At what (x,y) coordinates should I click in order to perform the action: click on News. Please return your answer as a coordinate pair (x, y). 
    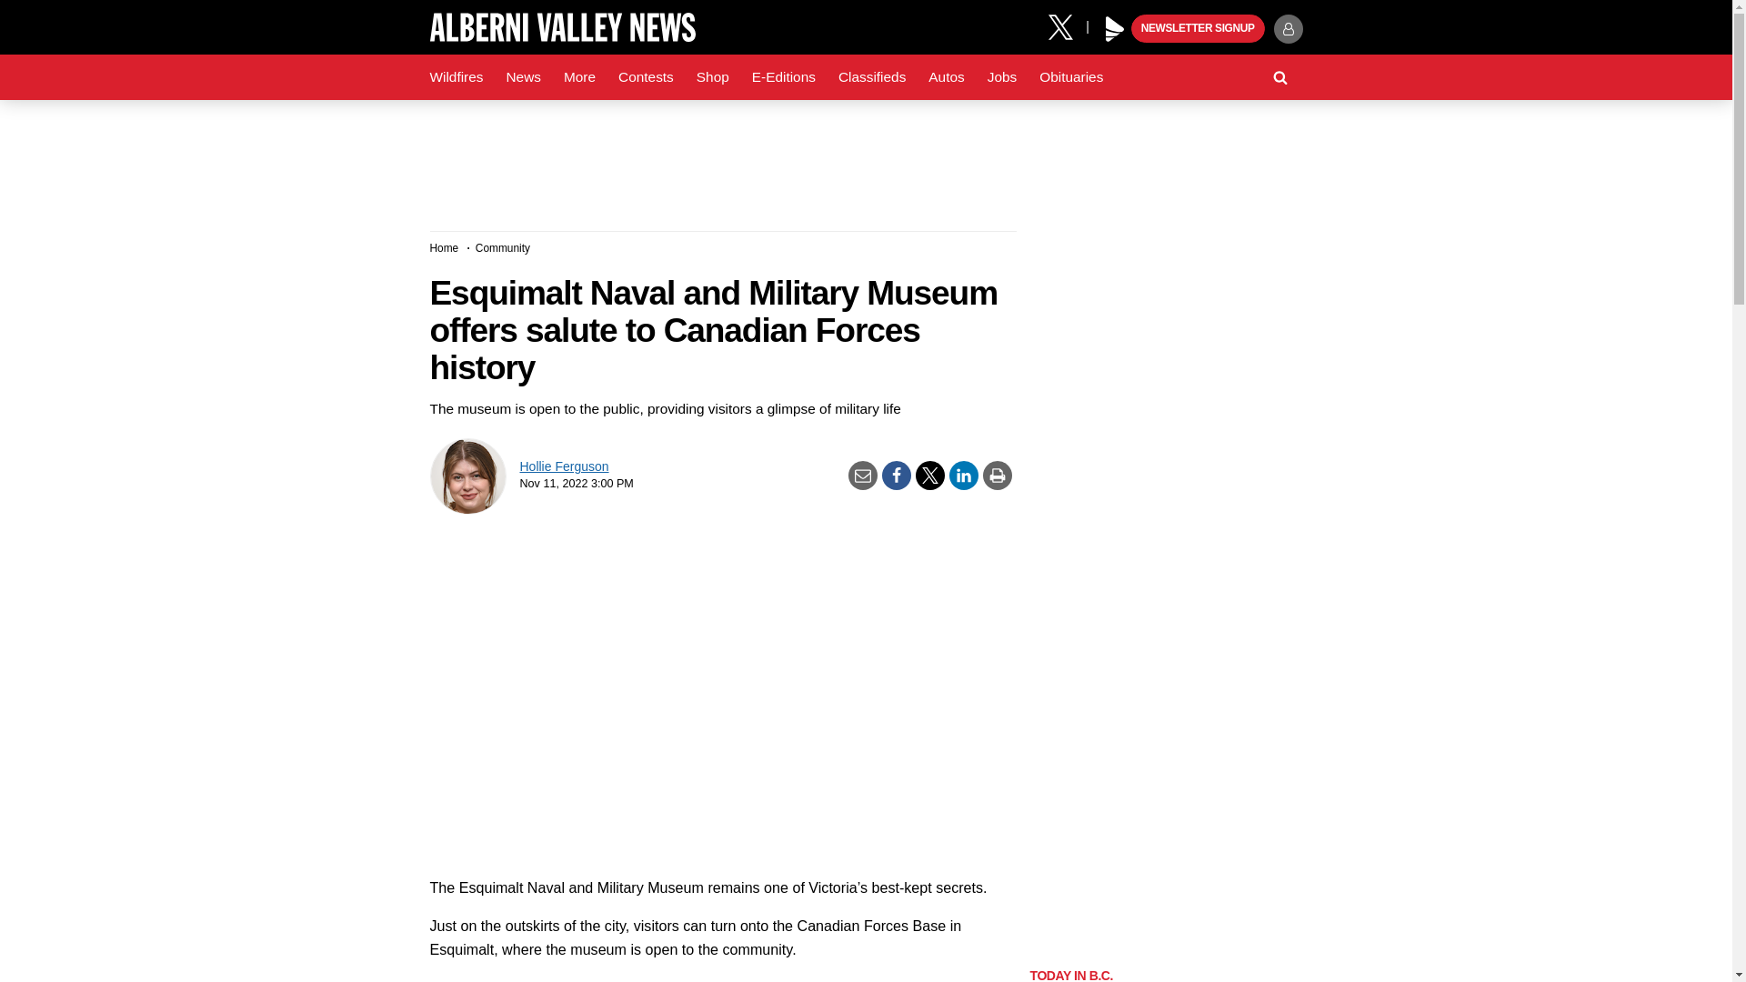
    Looking at the image, I should click on (522, 77).